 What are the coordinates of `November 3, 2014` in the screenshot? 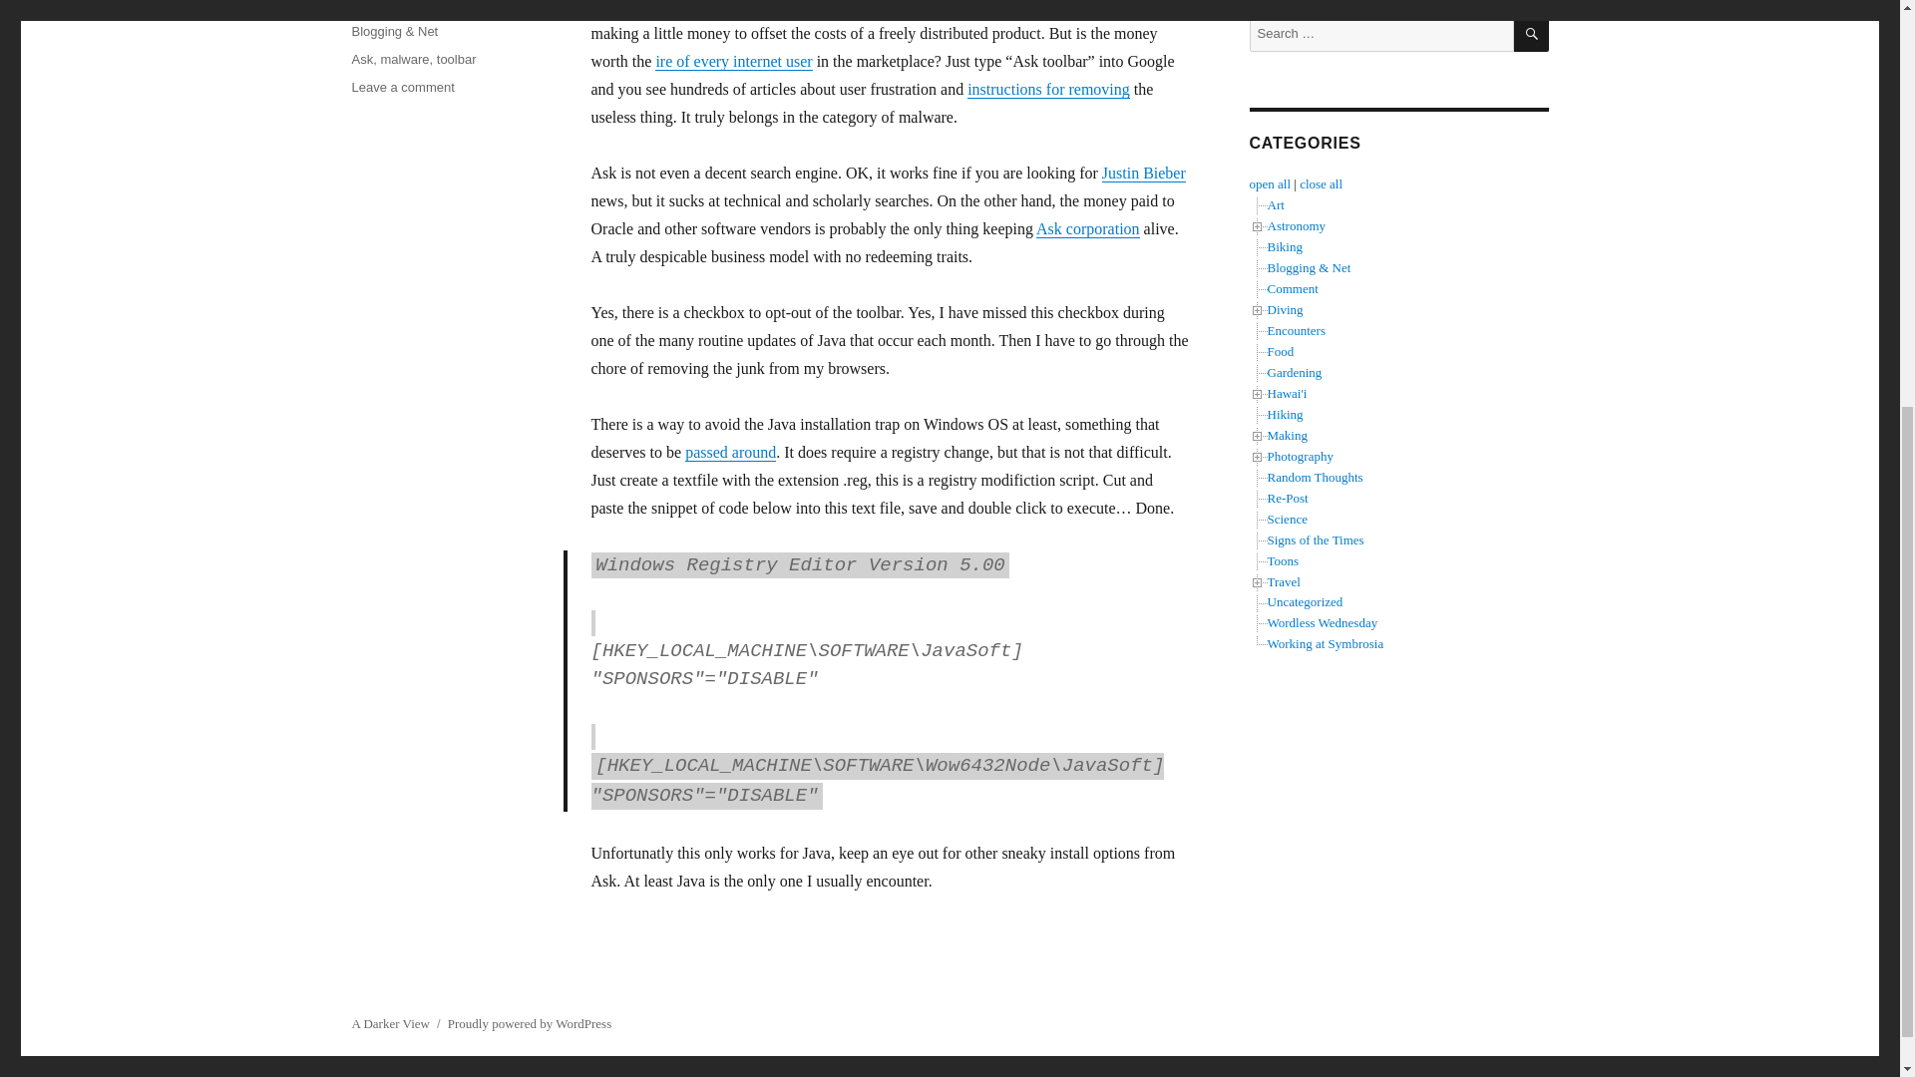 It's located at (403, 5).